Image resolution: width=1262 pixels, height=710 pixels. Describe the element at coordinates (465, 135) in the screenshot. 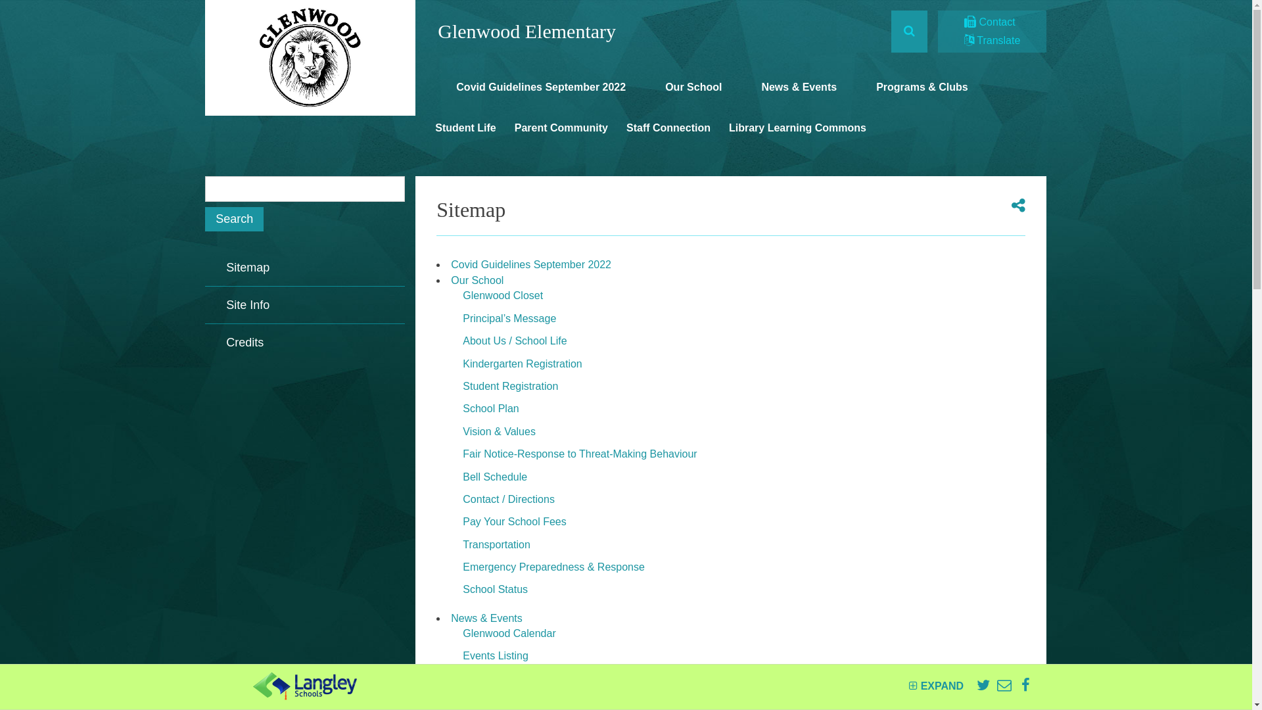

I see `Student Life` at that location.